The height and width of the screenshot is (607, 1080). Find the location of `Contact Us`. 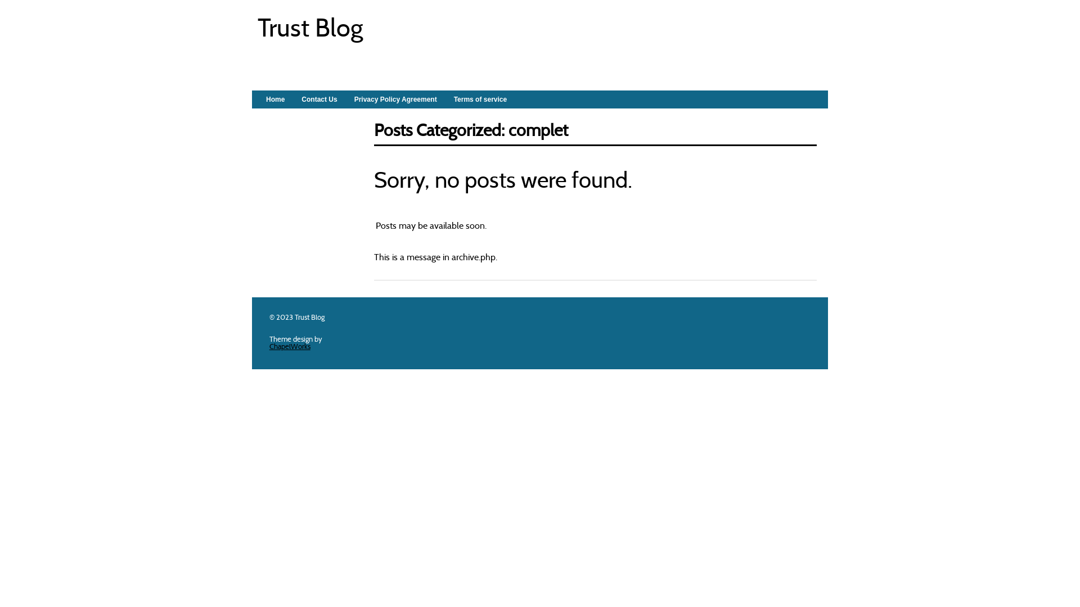

Contact Us is located at coordinates (319, 99).